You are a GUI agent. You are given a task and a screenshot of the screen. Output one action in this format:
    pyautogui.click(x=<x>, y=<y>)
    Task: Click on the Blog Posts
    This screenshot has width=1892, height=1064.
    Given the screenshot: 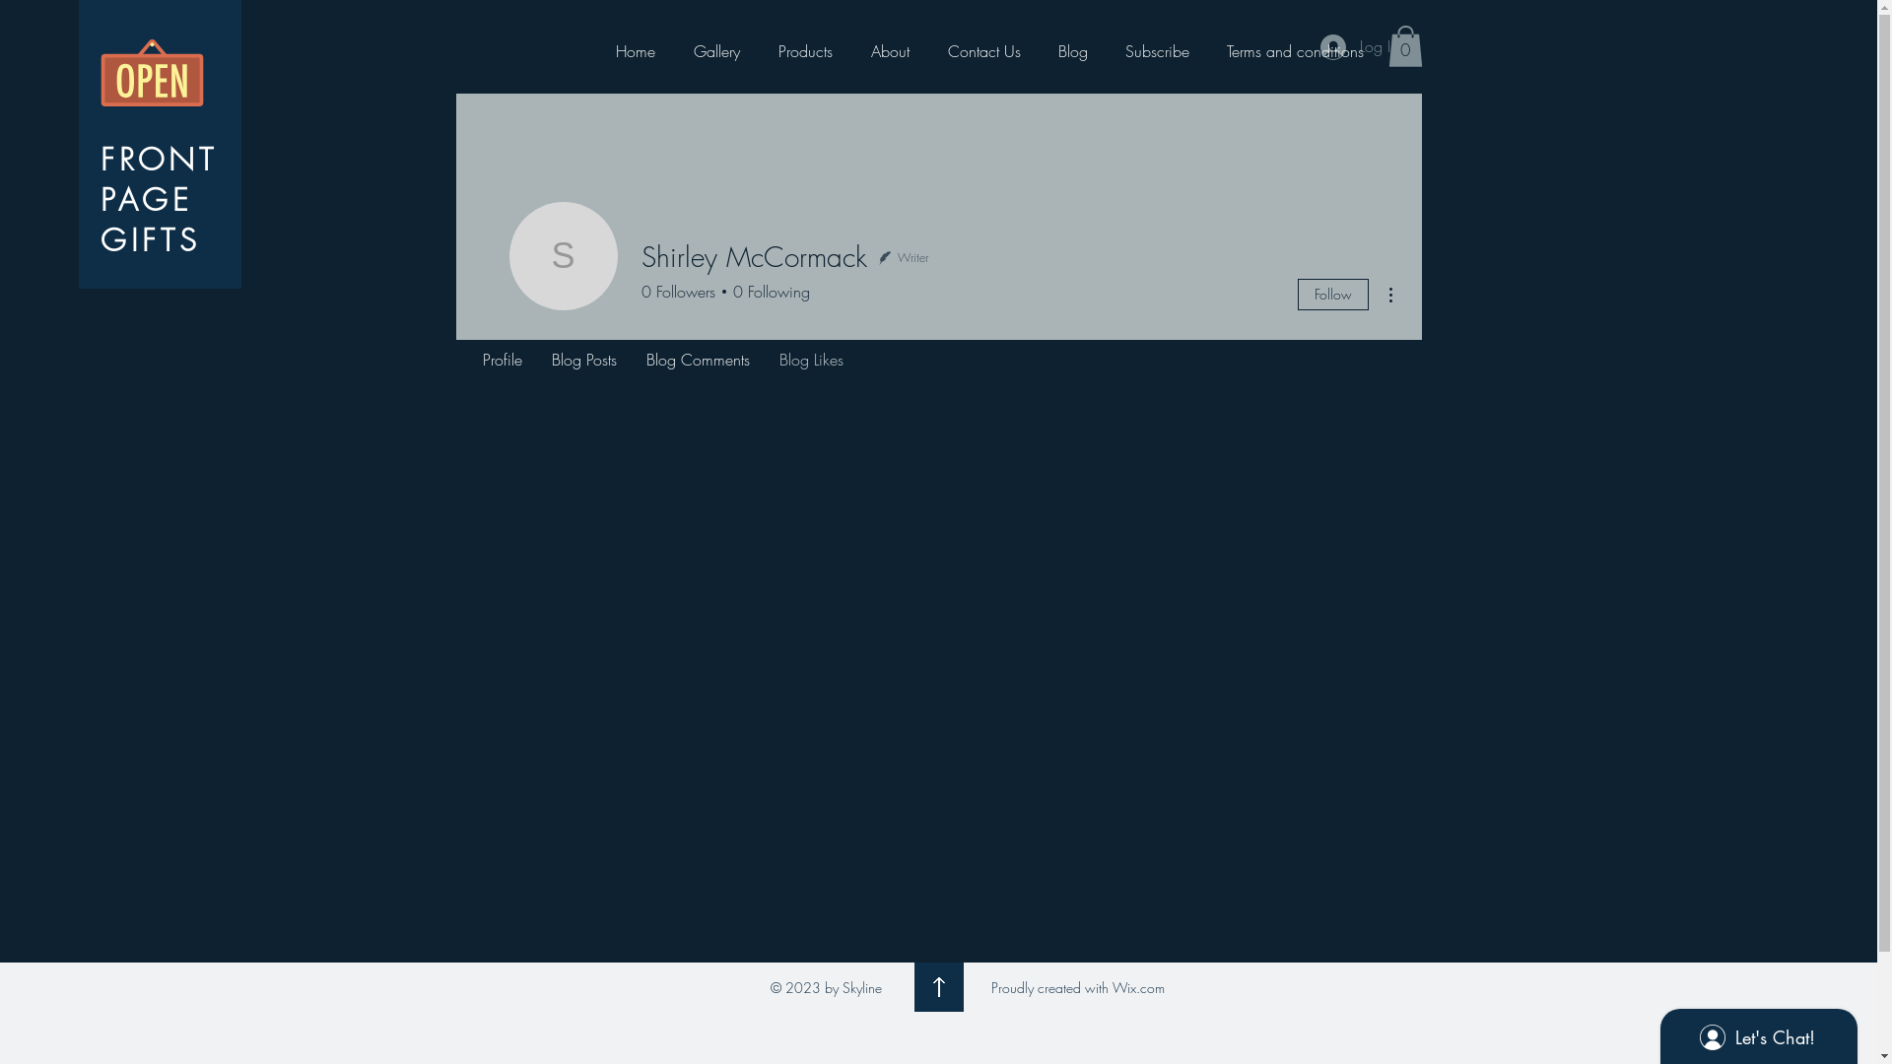 What is the action you would take?
    pyautogui.click(x=583, y=359)
    